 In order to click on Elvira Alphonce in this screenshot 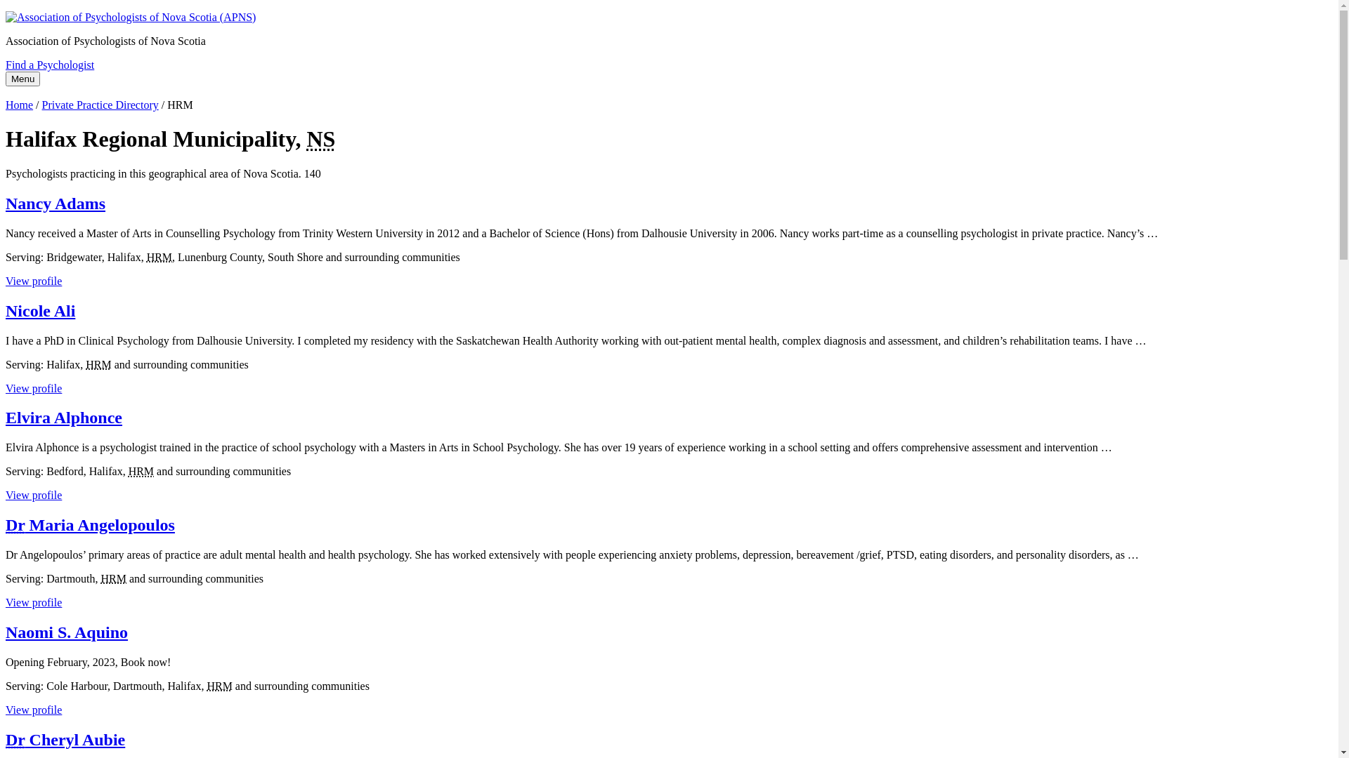, I will do `click(64, 418)`.